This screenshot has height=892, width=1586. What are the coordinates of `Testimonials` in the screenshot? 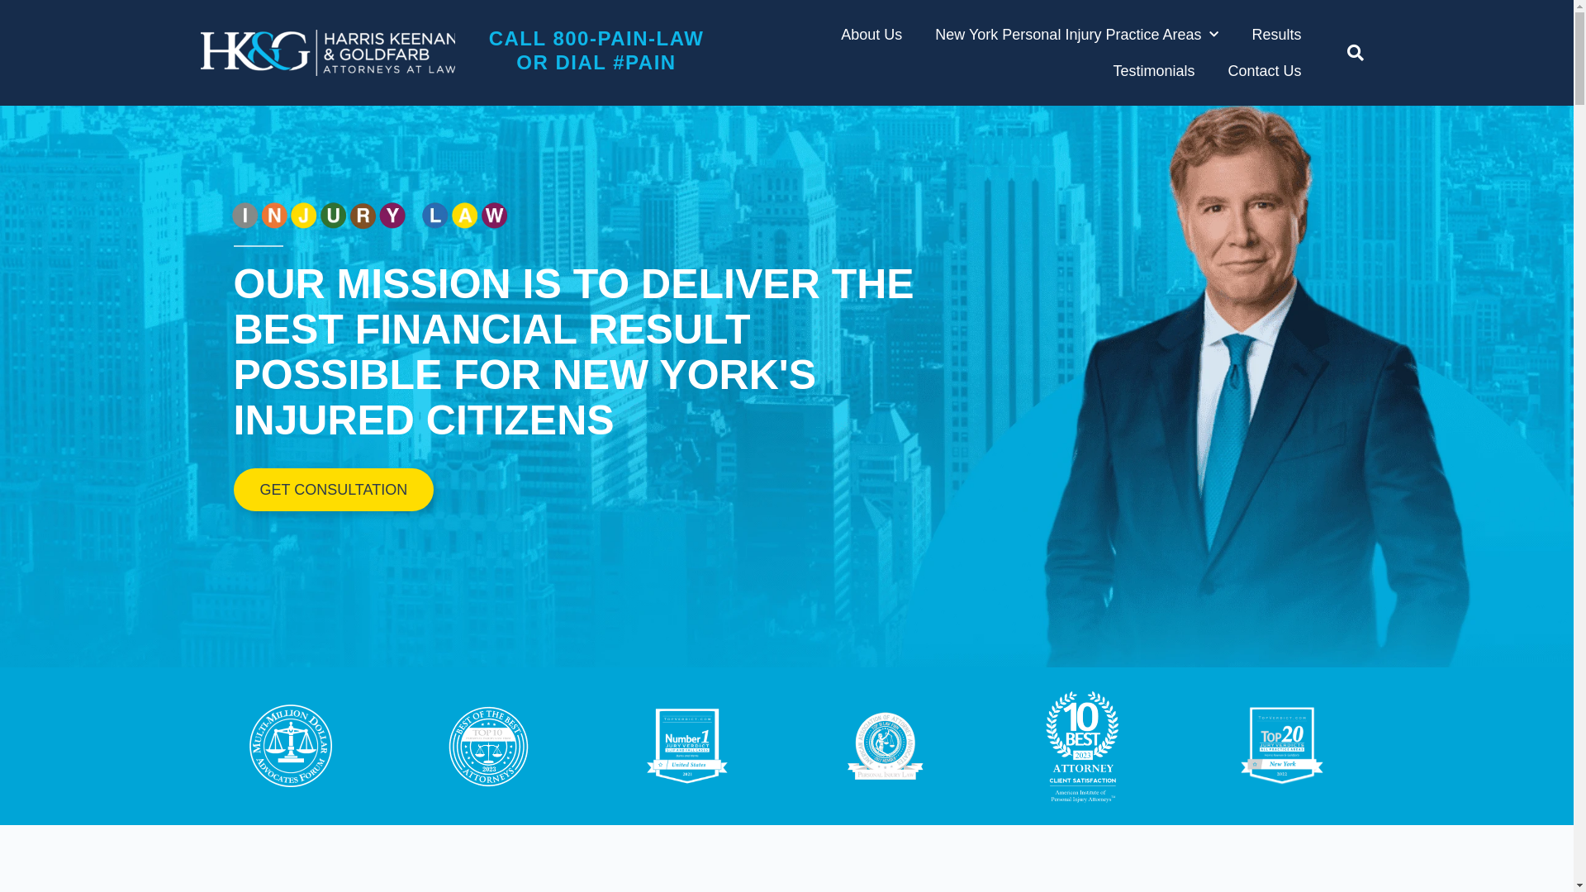 It's located at (1153, 71).